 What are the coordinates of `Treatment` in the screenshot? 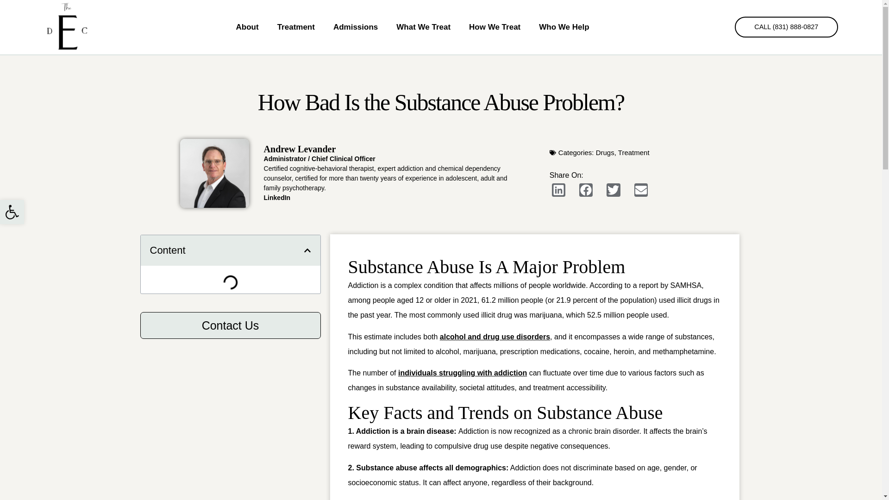 It's located at (12, 212).